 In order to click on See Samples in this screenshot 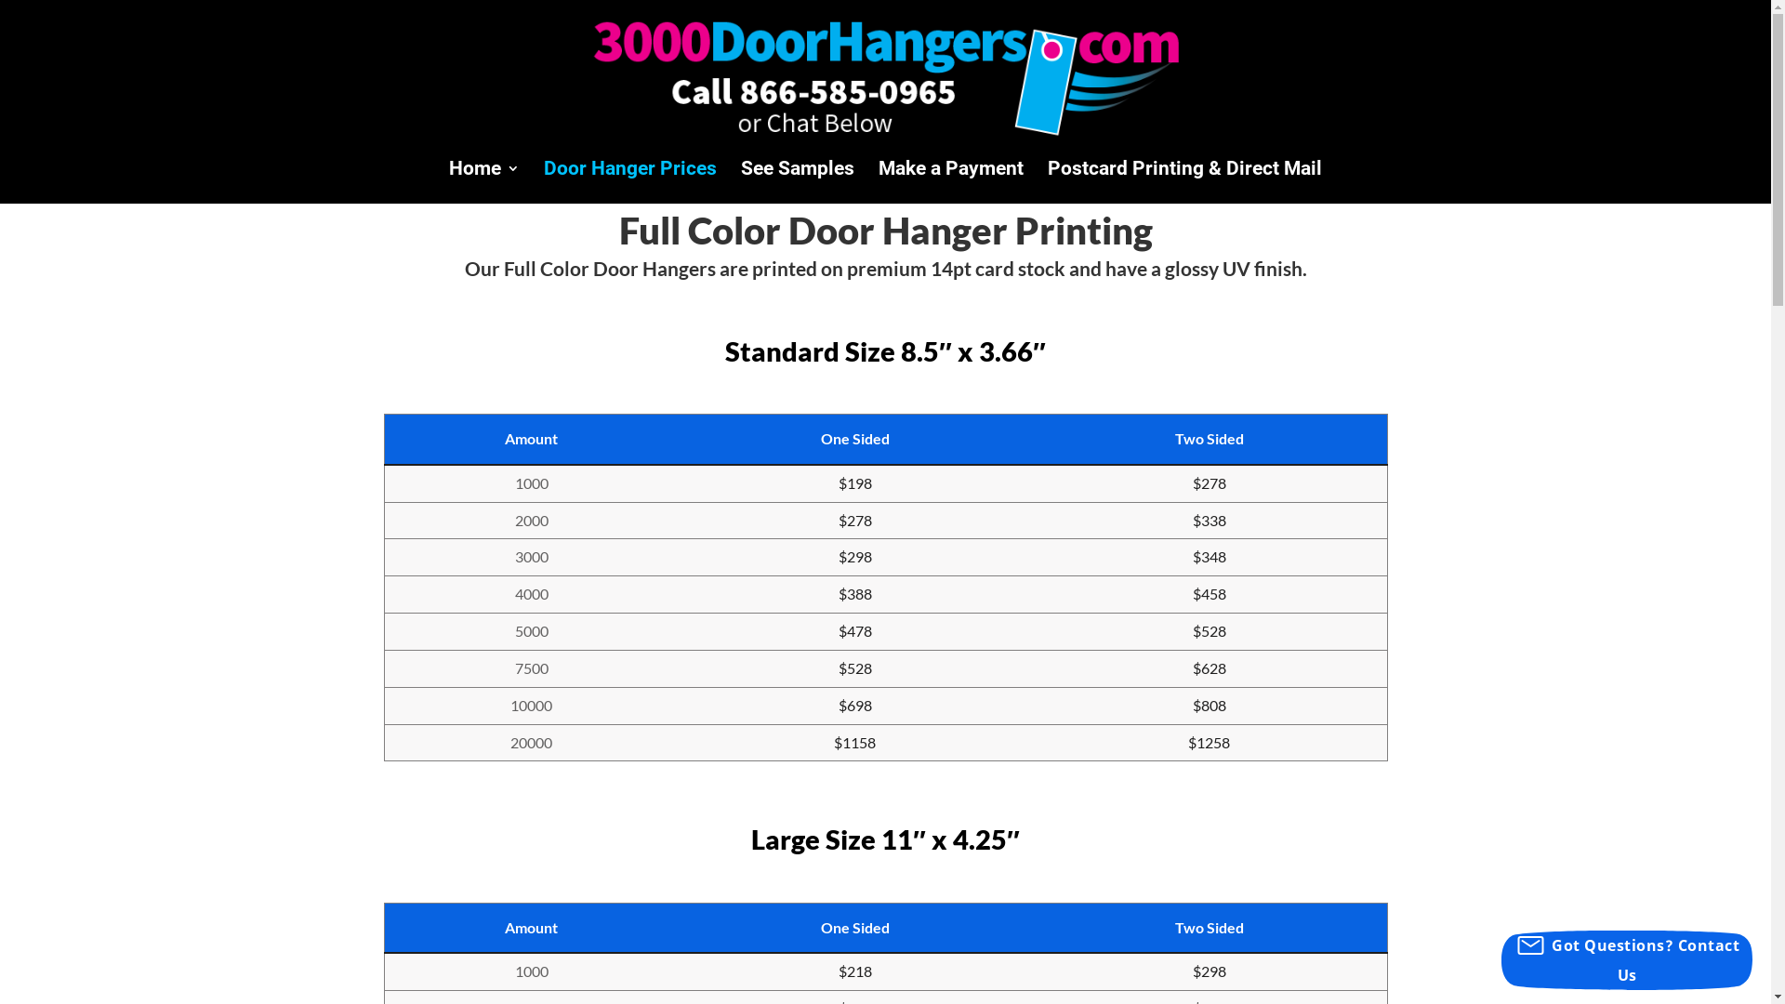, I will do `click(798, 182)`.